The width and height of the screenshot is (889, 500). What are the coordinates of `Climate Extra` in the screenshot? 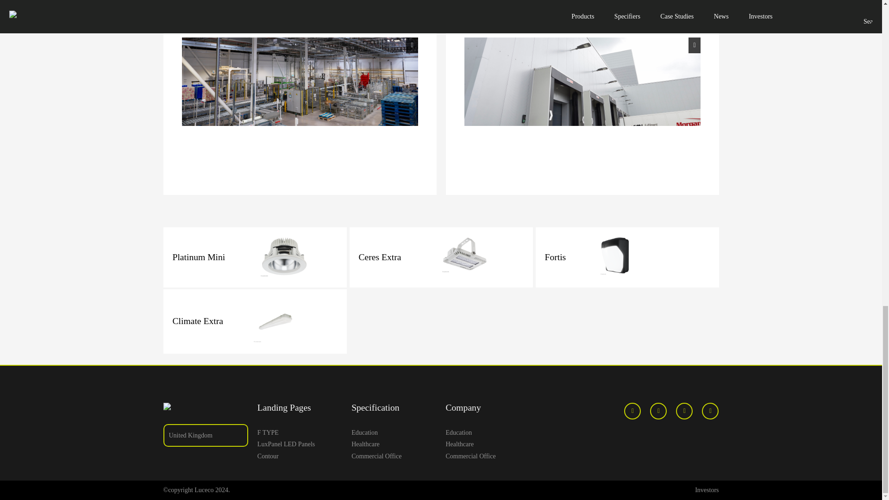 It's located at (234, 321).